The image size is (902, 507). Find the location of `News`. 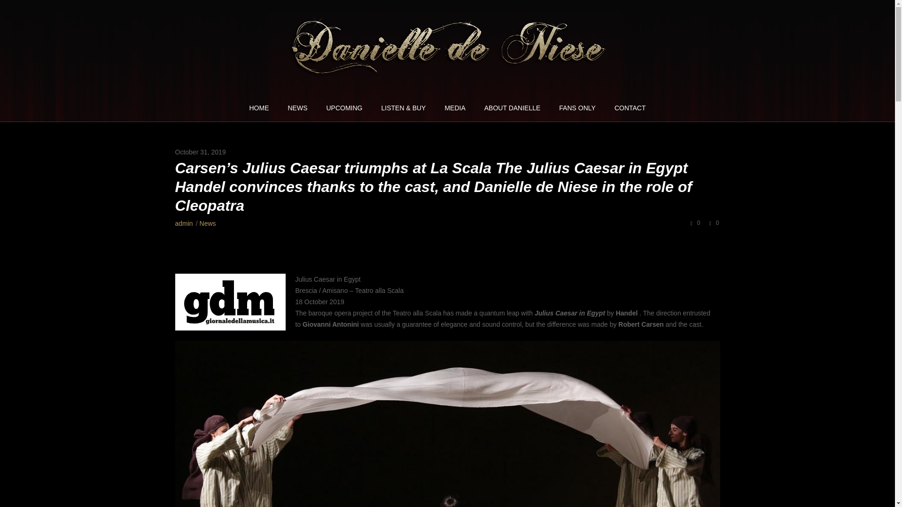

News is located at coordinates (208, 223).